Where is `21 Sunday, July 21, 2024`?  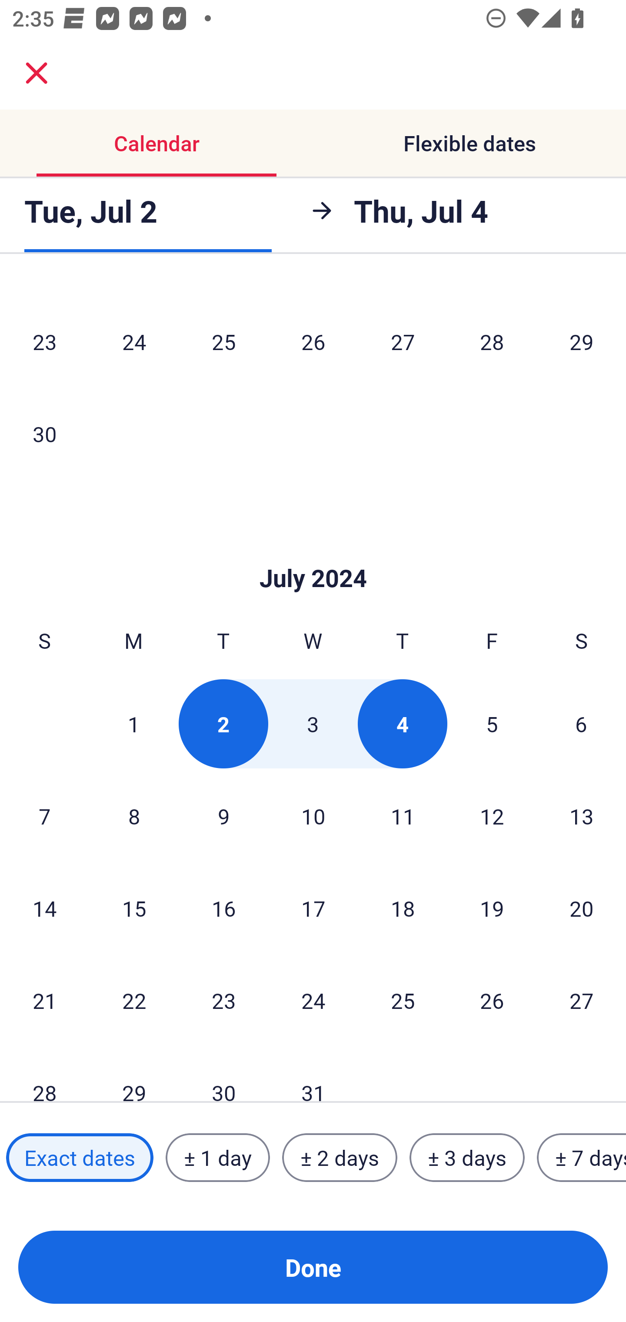 21 Sunday, July 21, 2024 is located at coordinates (44, 1000).